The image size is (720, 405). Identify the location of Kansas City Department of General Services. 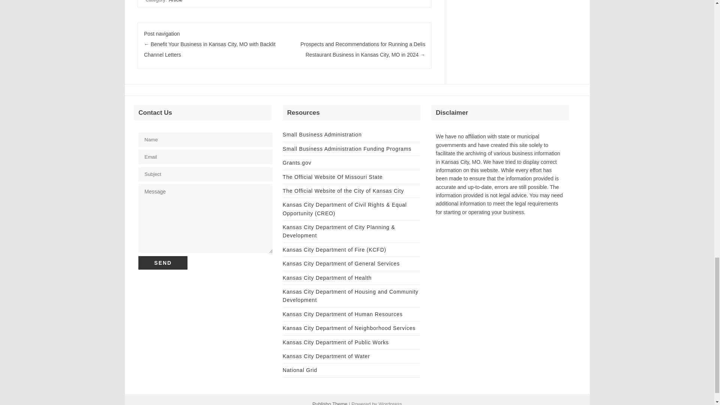
(341, 263).